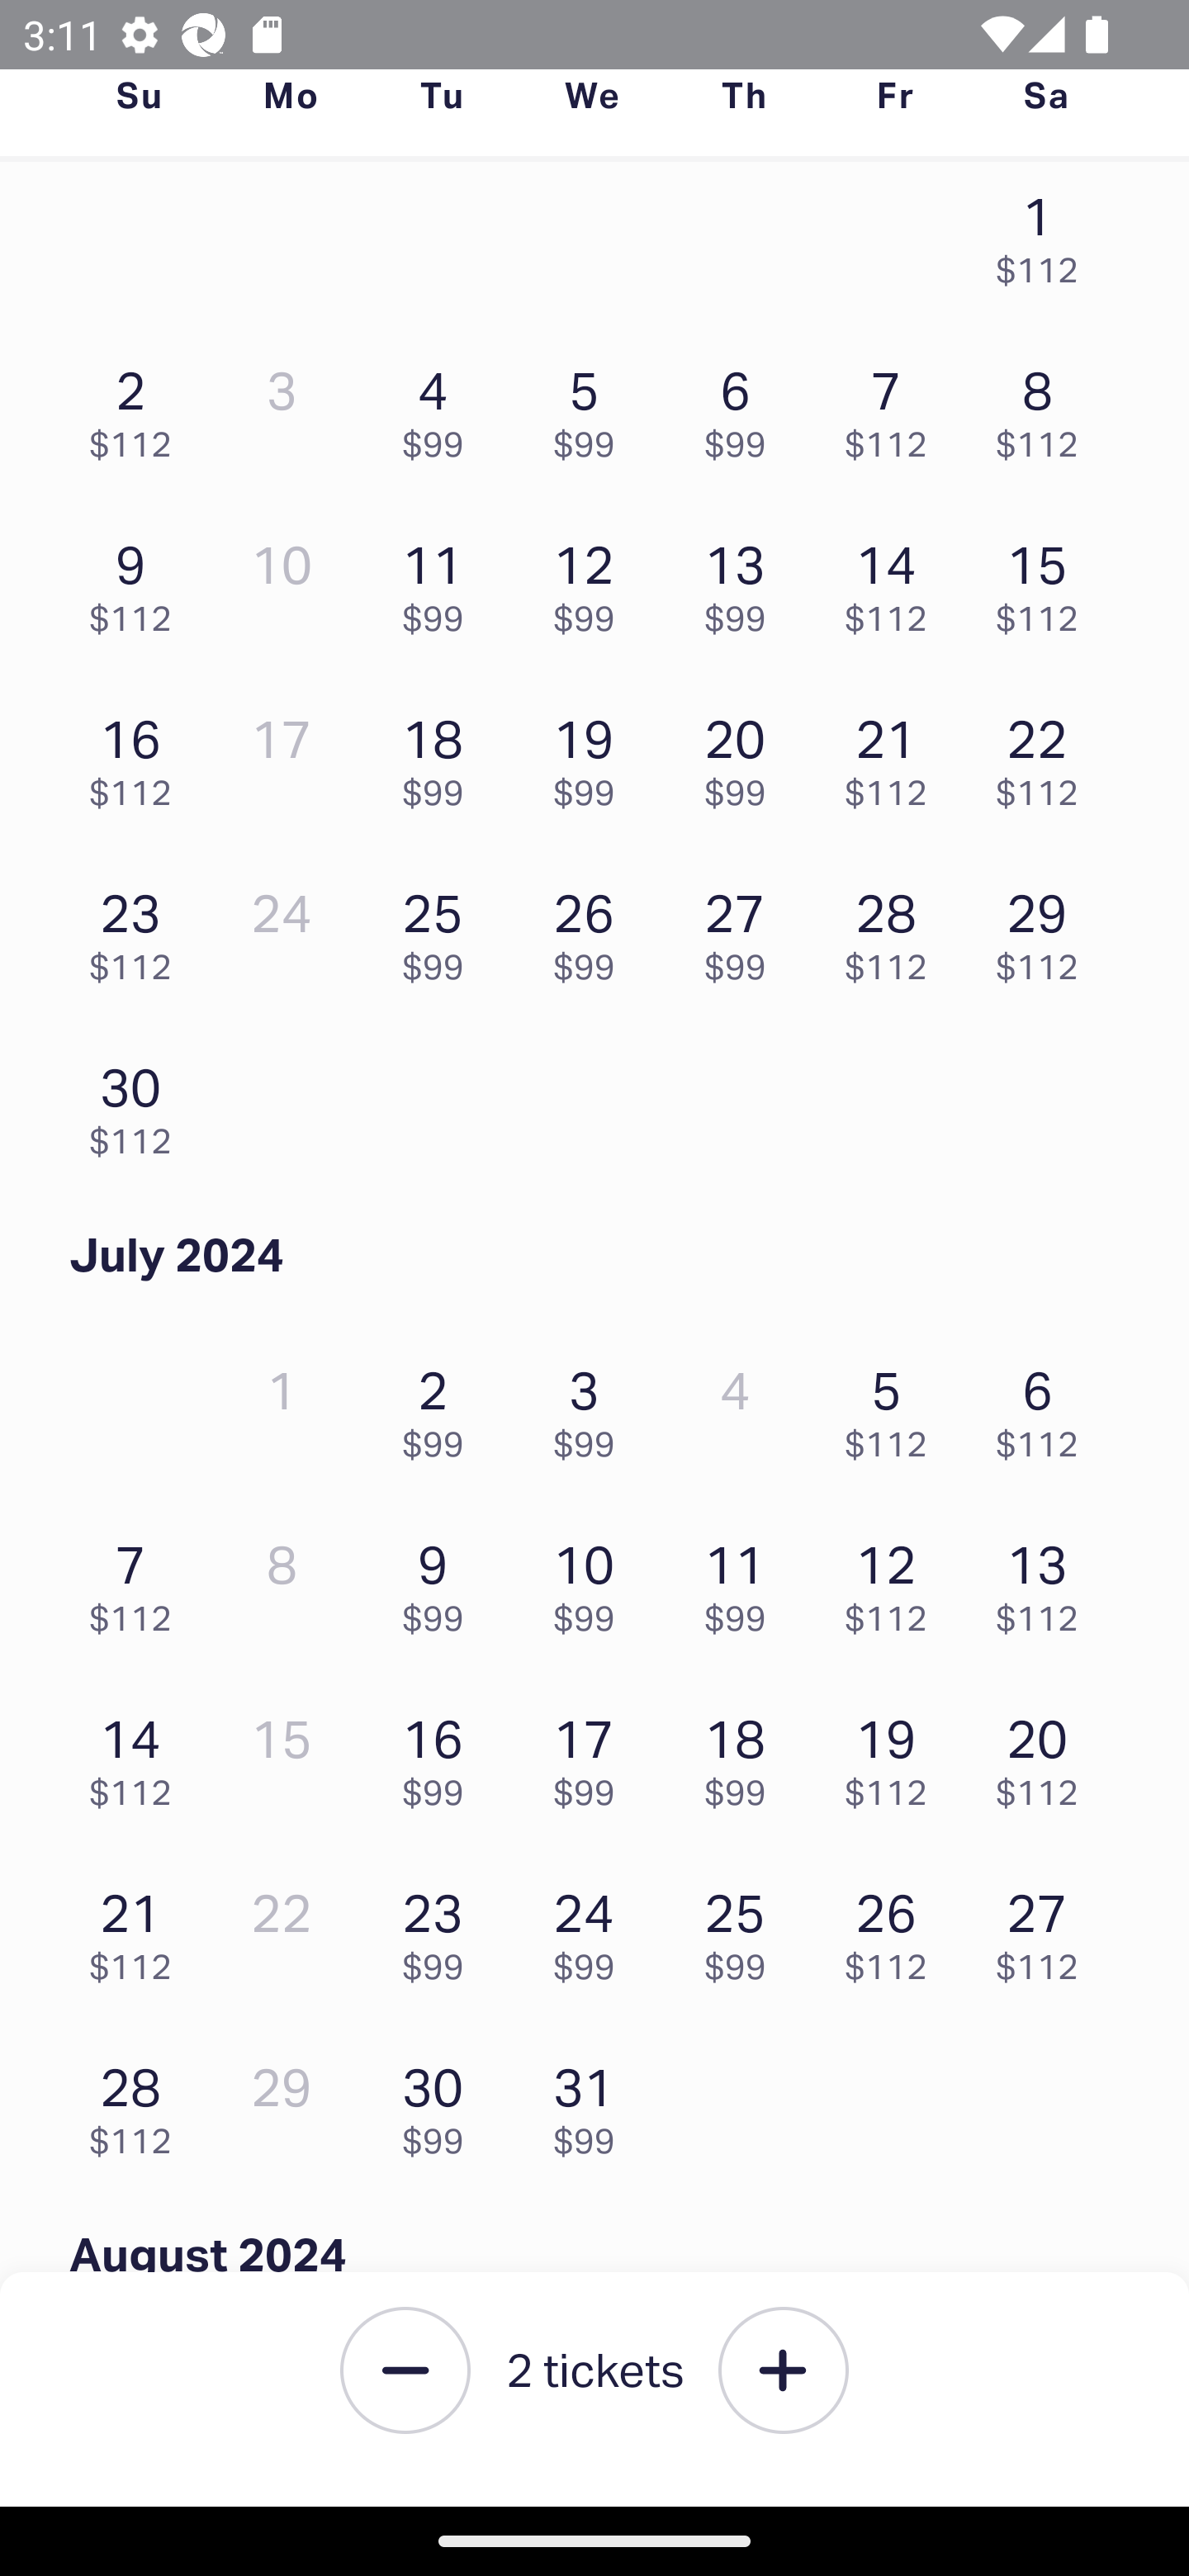 The image size is (1189, 2576). Describe the element at coordinates (441, 756) in the screenshot. I see `18 $99` at that location.